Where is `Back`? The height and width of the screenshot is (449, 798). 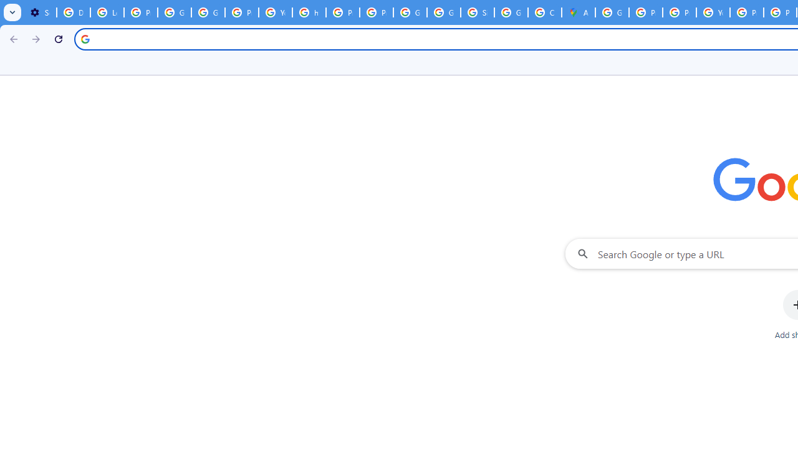 Back is located at coordinates (12, 39).